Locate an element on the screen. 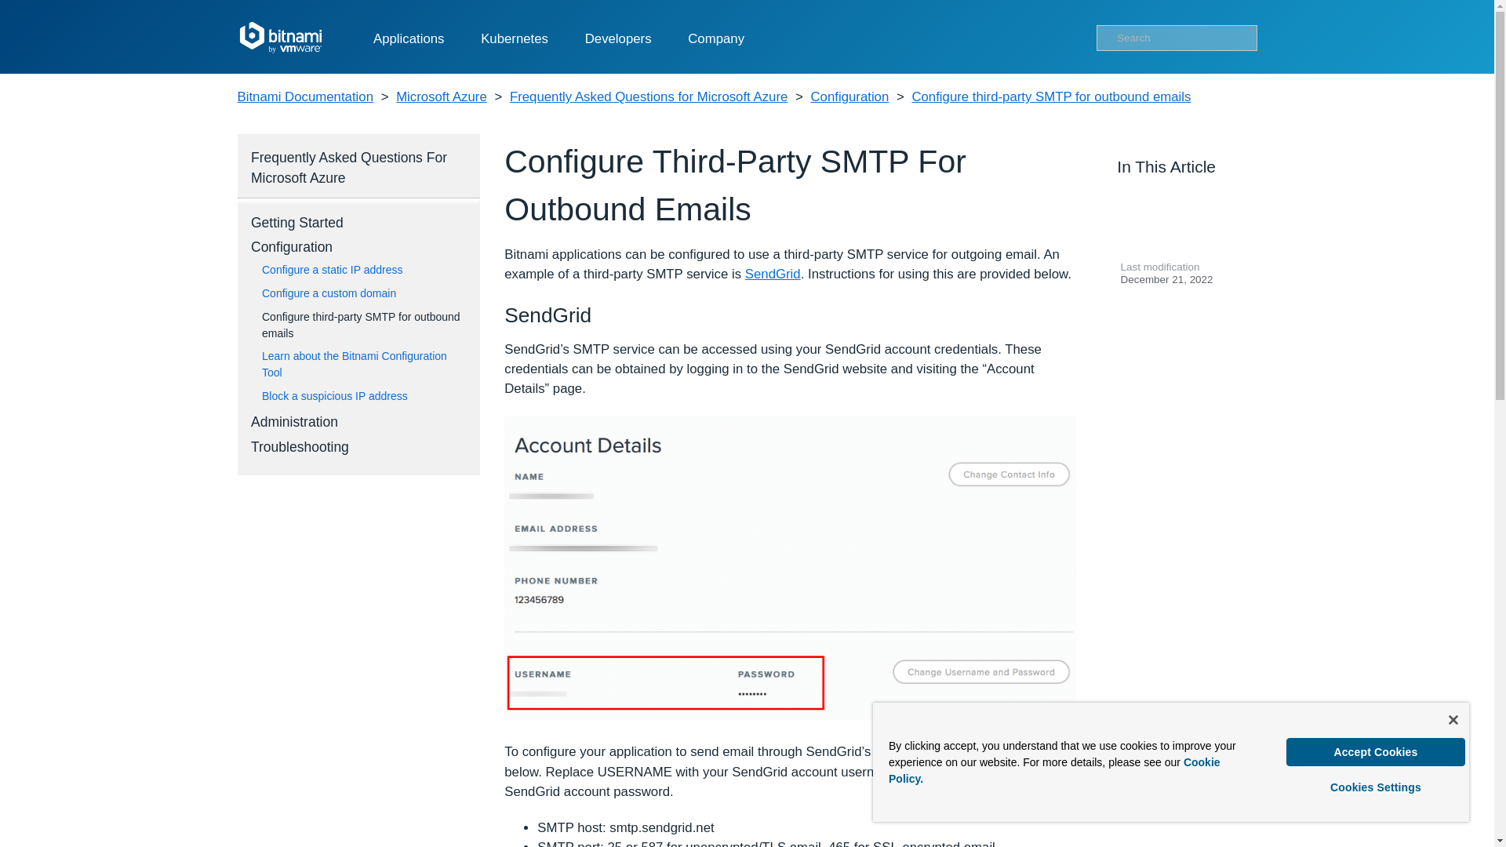 This screenshot has width=1506, height=847. Kubernetes is located at coordinates (515, 39).